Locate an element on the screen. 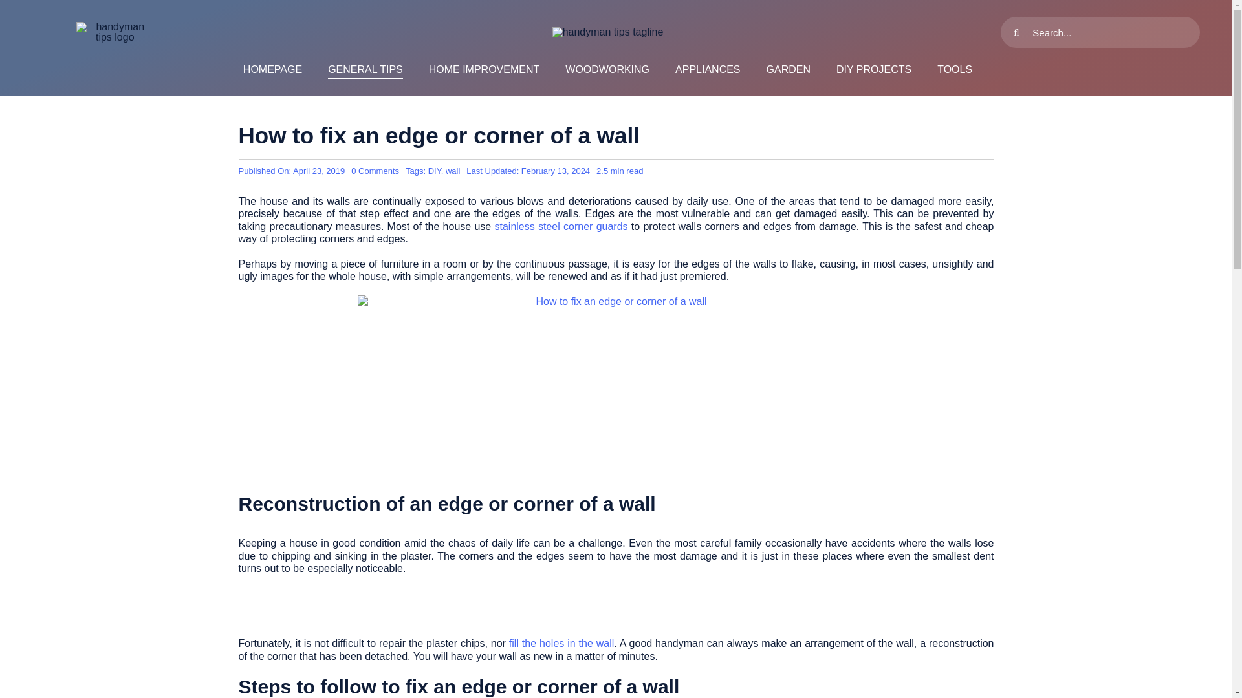  GARDEN is located at coordinates (788, 70).